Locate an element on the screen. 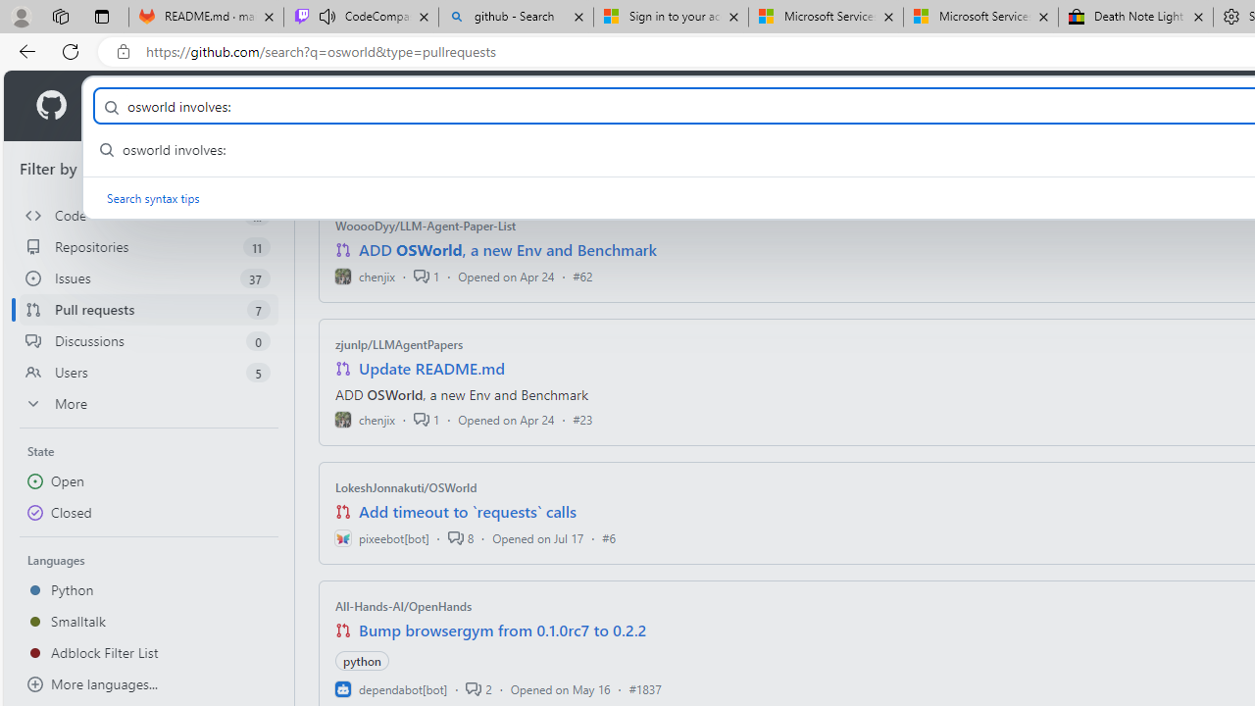  chenjix is located at coordinates (365, 420).